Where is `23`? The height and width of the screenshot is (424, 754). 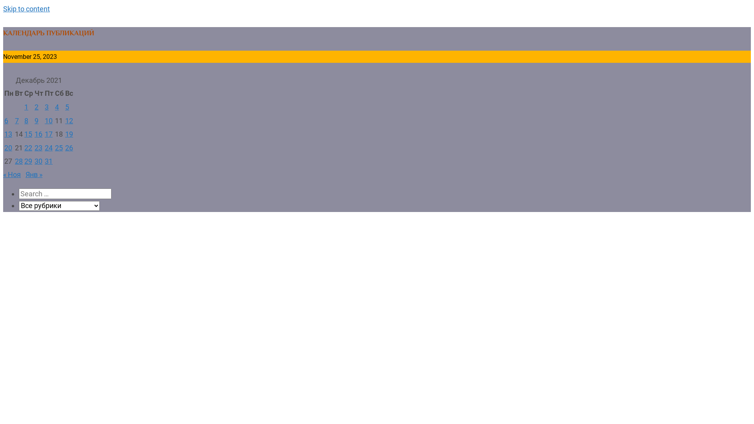 23 is located at coordinates (38, 148).